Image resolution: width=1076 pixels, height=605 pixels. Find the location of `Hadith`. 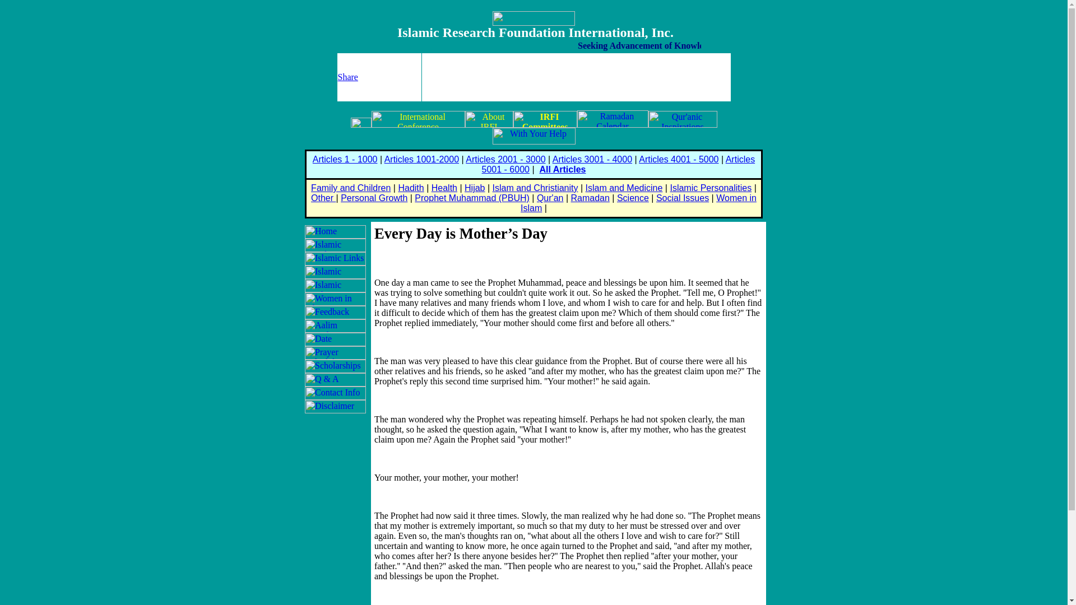

Hadith is located at coordinates (411, 188).